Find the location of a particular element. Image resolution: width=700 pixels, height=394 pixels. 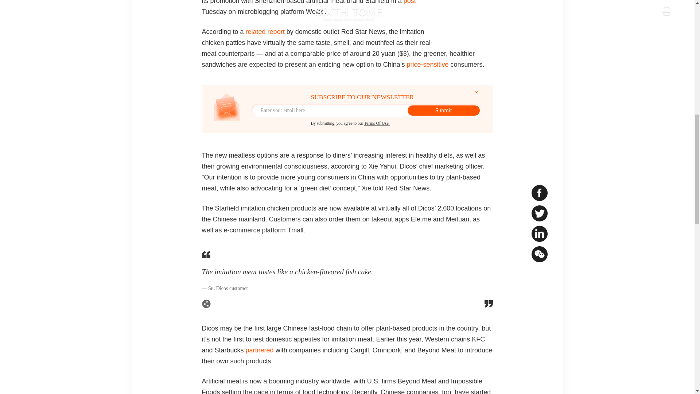

3rd party ad content is located at coordinates (471, 15).